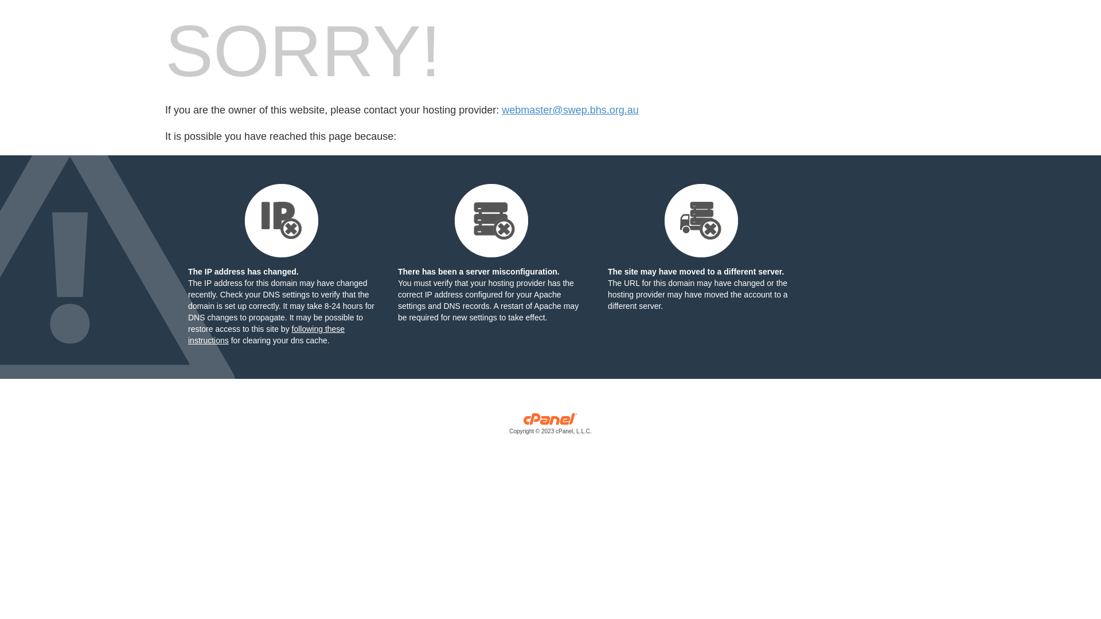 This screenshot has height=619, width=1101. Describe the element at coordinates (570, 110) in the screenshot. I see `webmaster@swep.bhs.org.au` at that location.